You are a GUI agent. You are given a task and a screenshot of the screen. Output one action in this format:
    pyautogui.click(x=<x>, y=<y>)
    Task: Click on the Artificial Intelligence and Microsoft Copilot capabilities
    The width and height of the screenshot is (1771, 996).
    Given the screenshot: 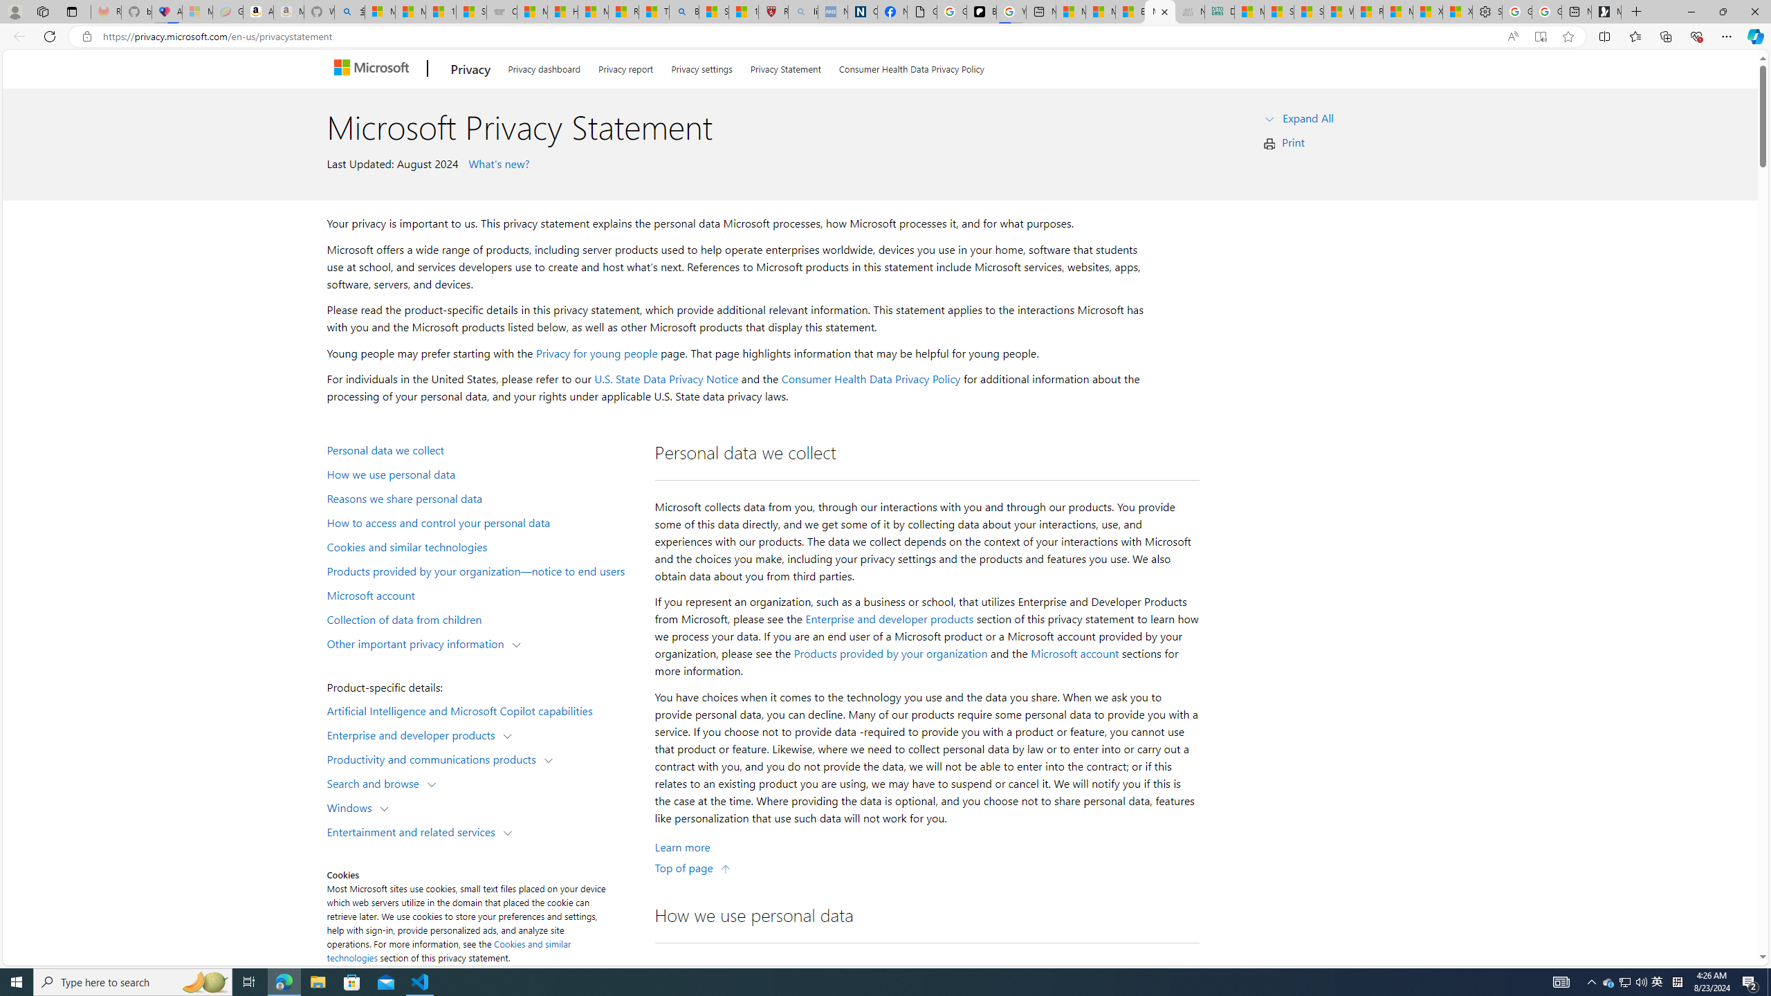 What is the action you would take?
    pyautogui.click(x=481, y=710)
    